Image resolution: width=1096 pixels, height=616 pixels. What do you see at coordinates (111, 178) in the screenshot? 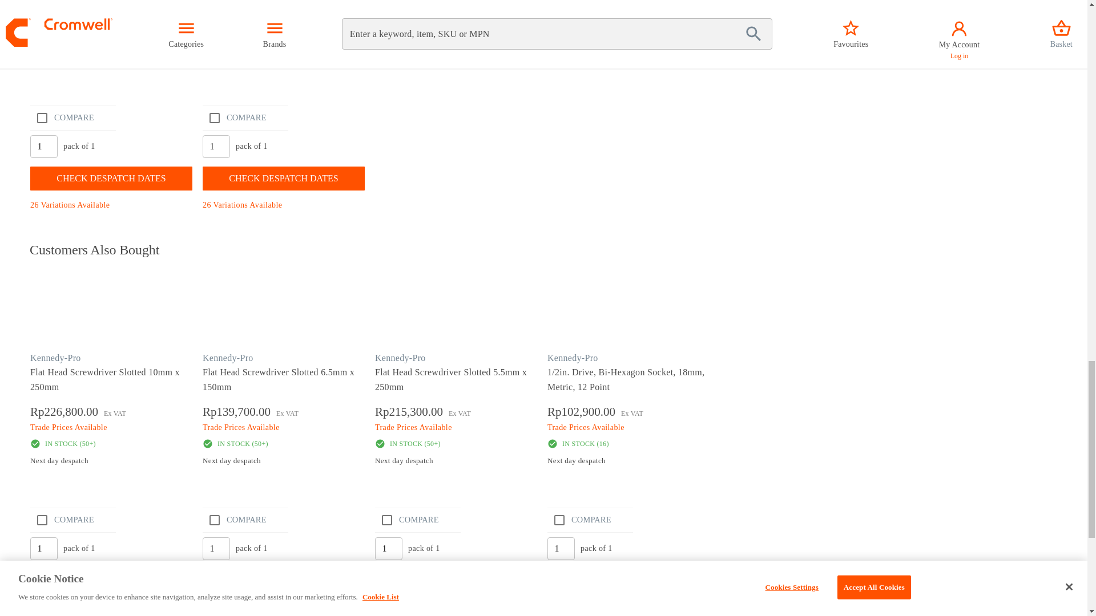
I see `CHECK DESPATCH DATES` at bounding box center [111, 178].